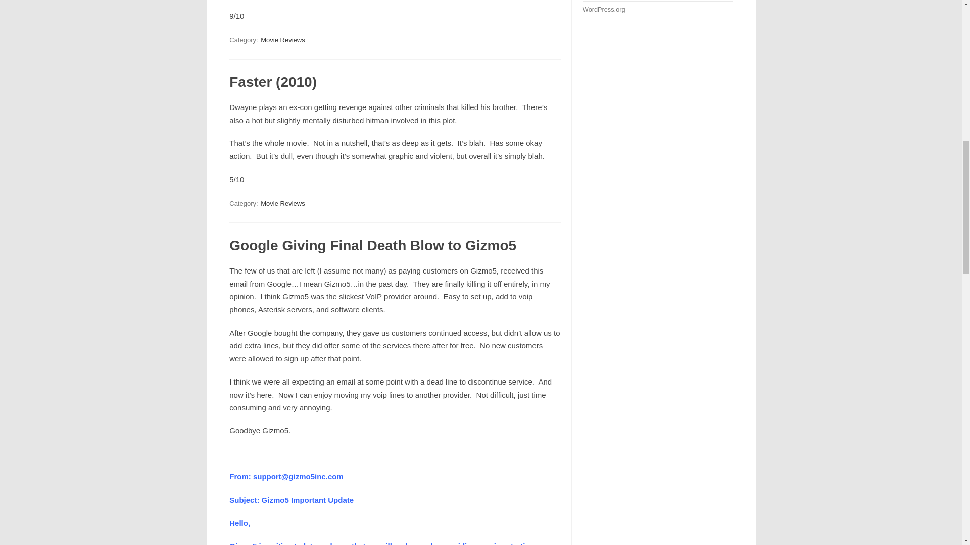 The image size is (970, 545). Describe the element at coordinates (282, 203) in the screenshot. I see `Movie Reviews` at that location.